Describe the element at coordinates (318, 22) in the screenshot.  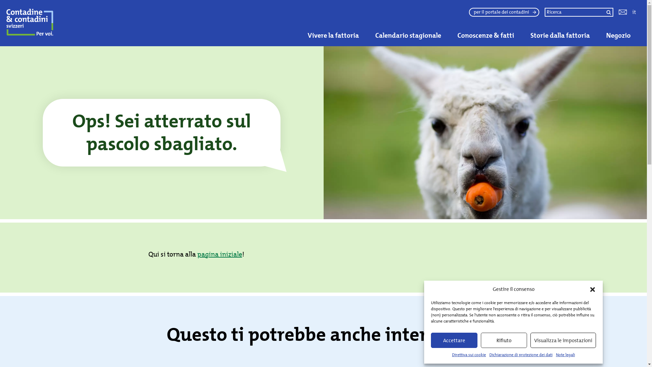
I see `Calendario stagionale dei frutti` at that location.